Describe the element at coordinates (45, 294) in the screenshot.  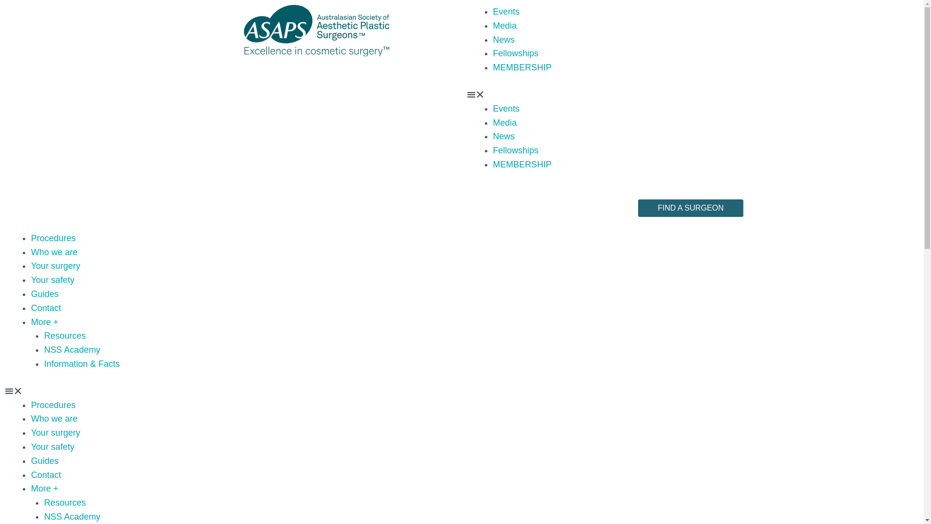
I see `Guides` at that location.